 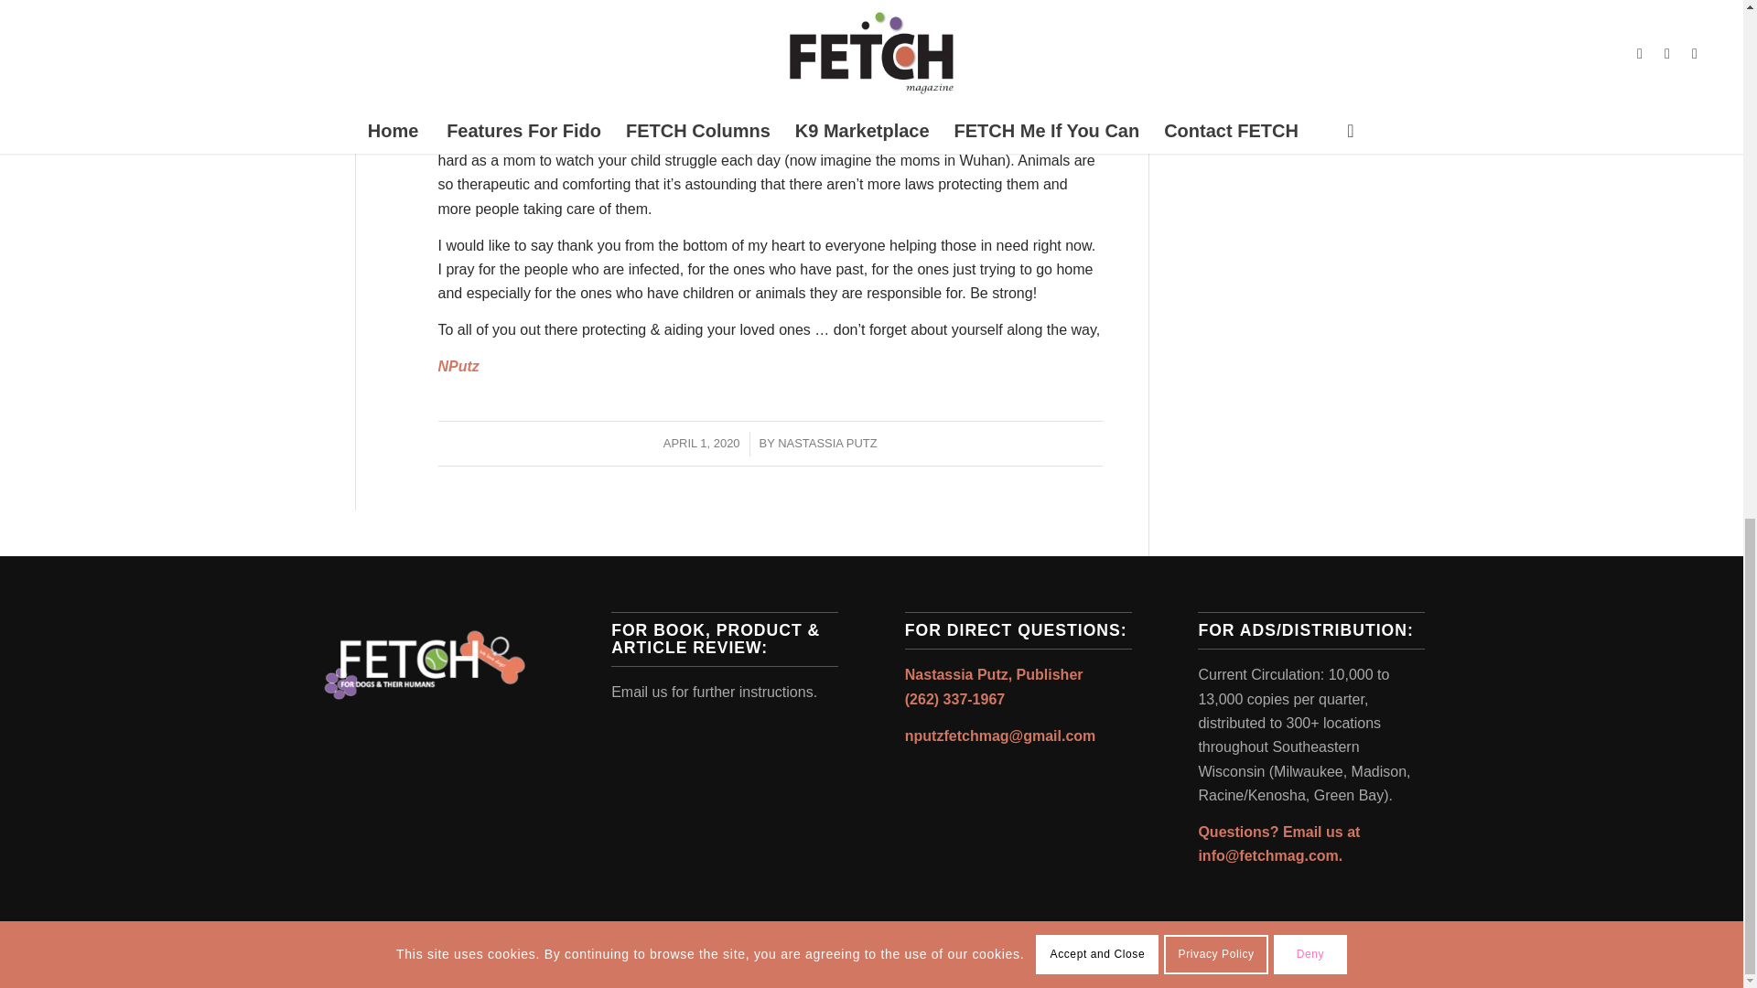 I want to click on X, so click(x=1384, y=958).